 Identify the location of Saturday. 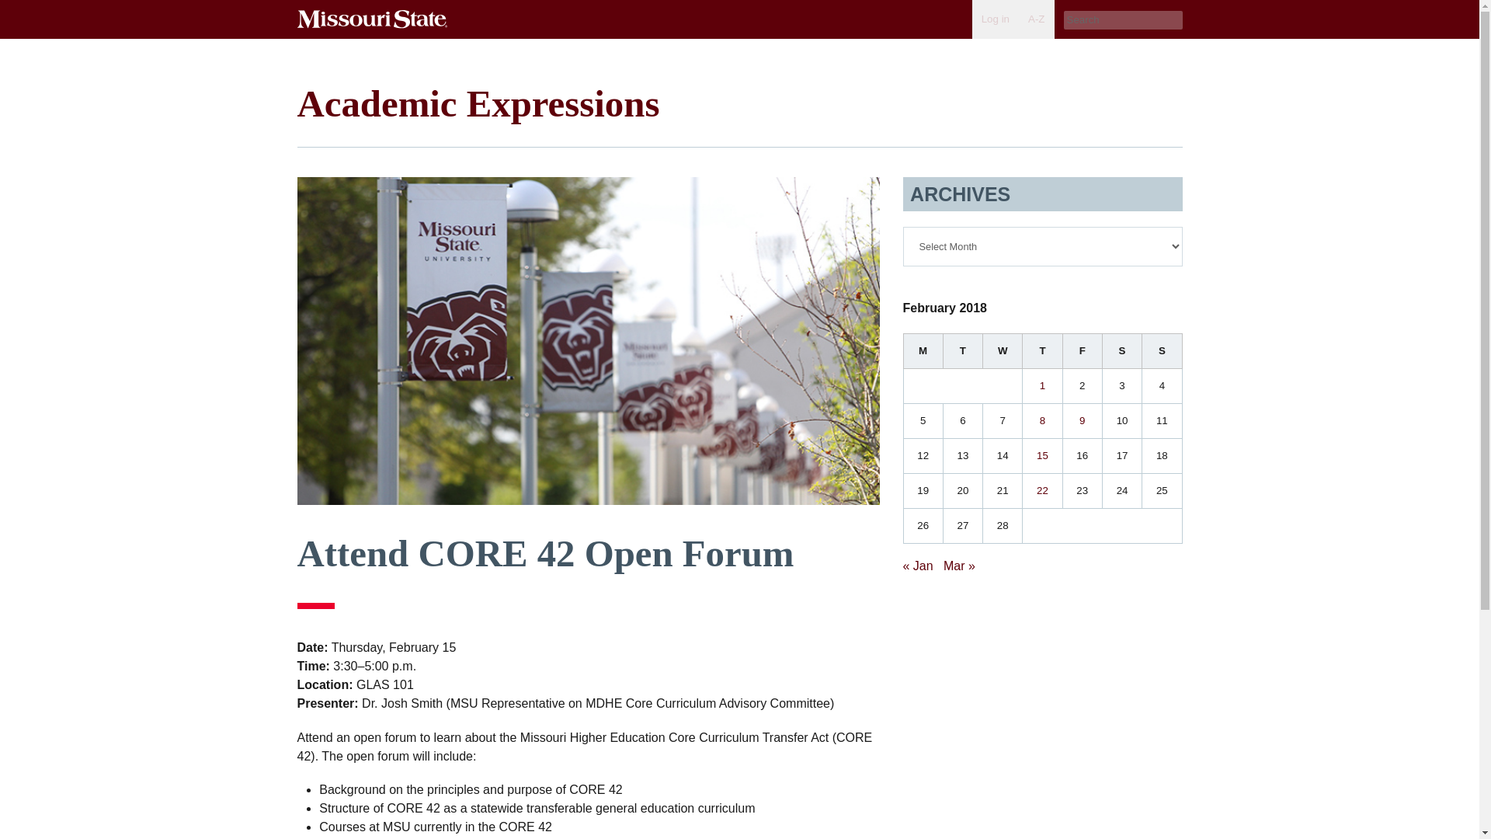
(1121, 350).